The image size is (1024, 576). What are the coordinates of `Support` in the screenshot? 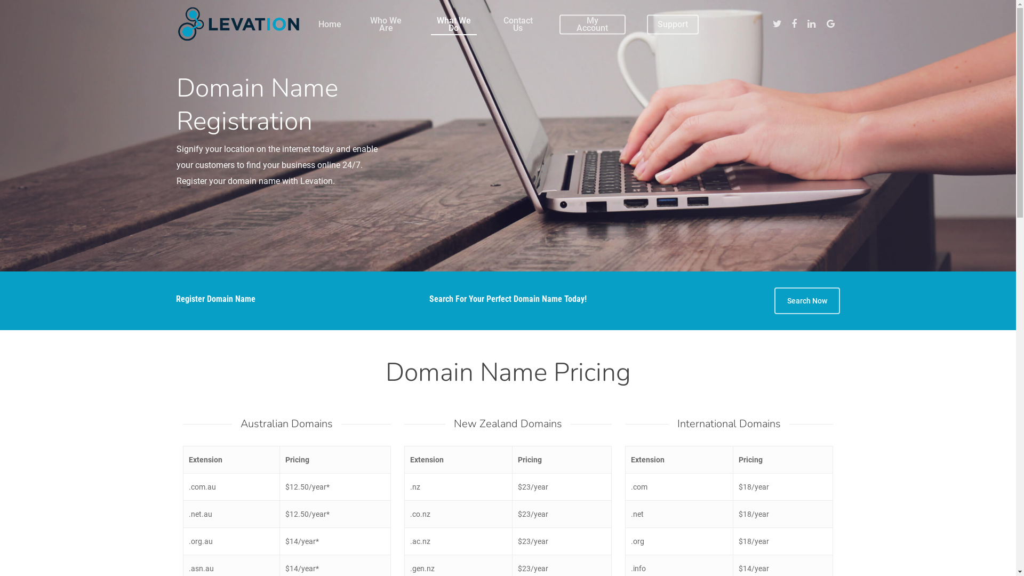 It's located at (673, 24).